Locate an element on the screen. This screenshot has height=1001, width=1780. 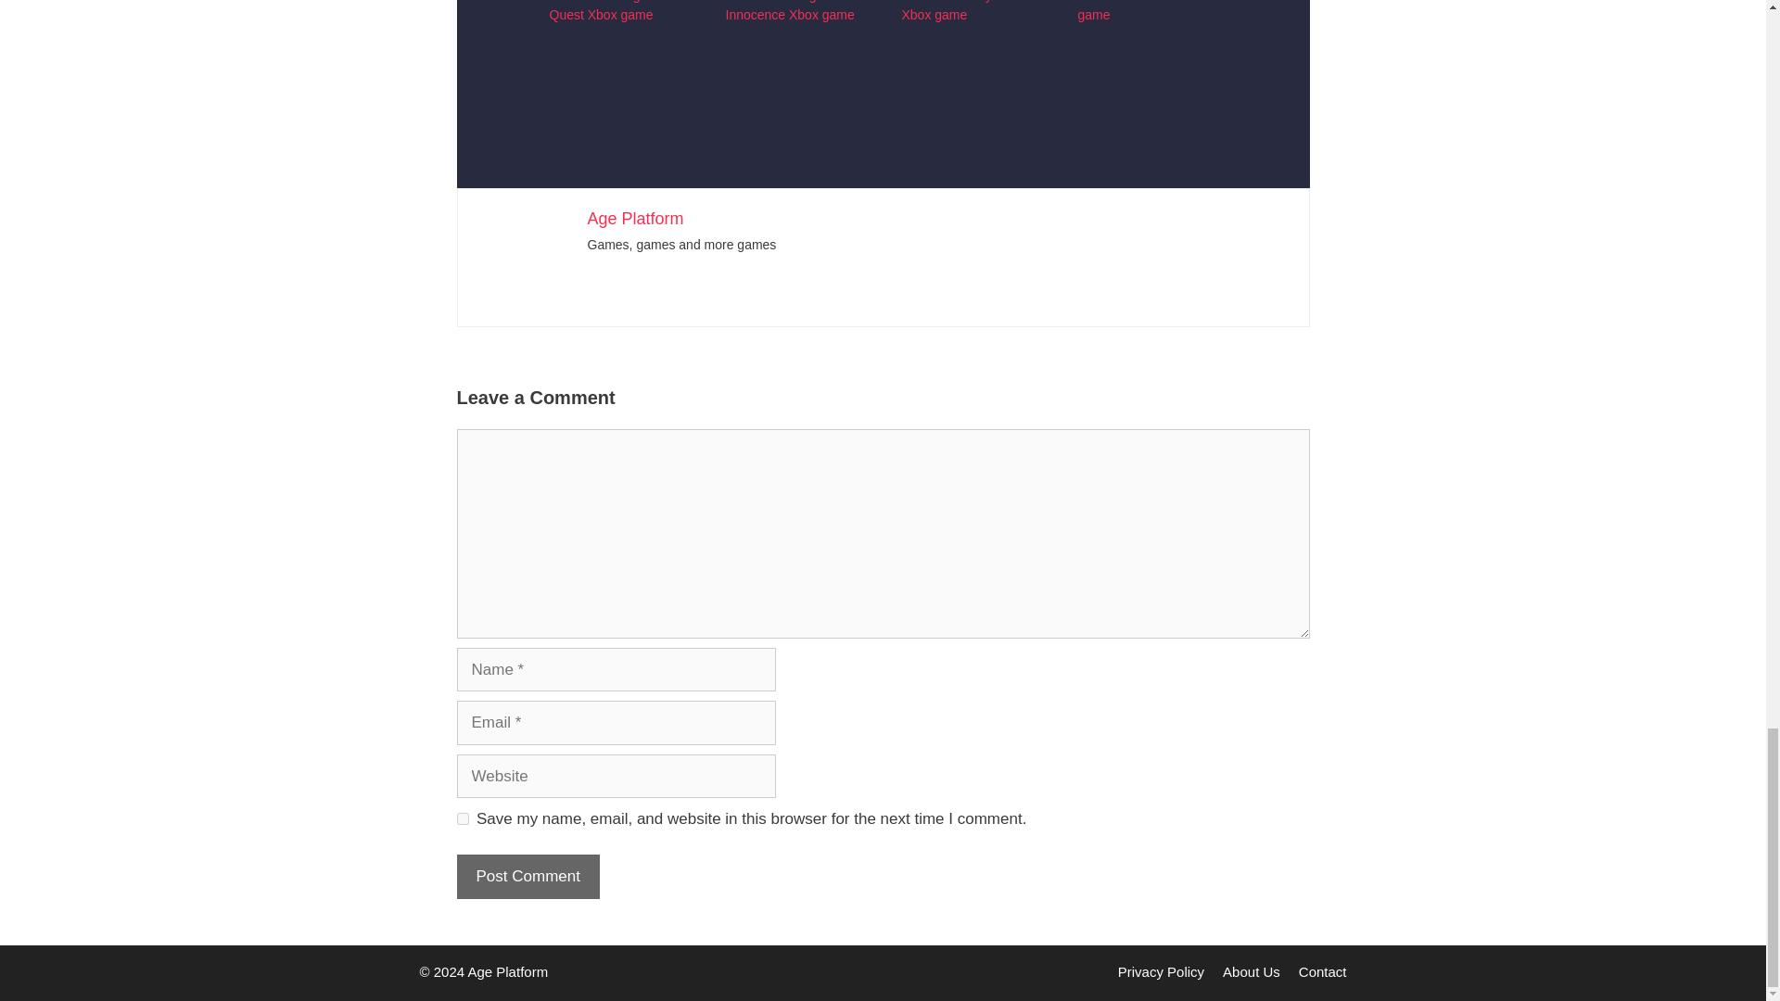
Contact is located at coordinates (1323, 971).